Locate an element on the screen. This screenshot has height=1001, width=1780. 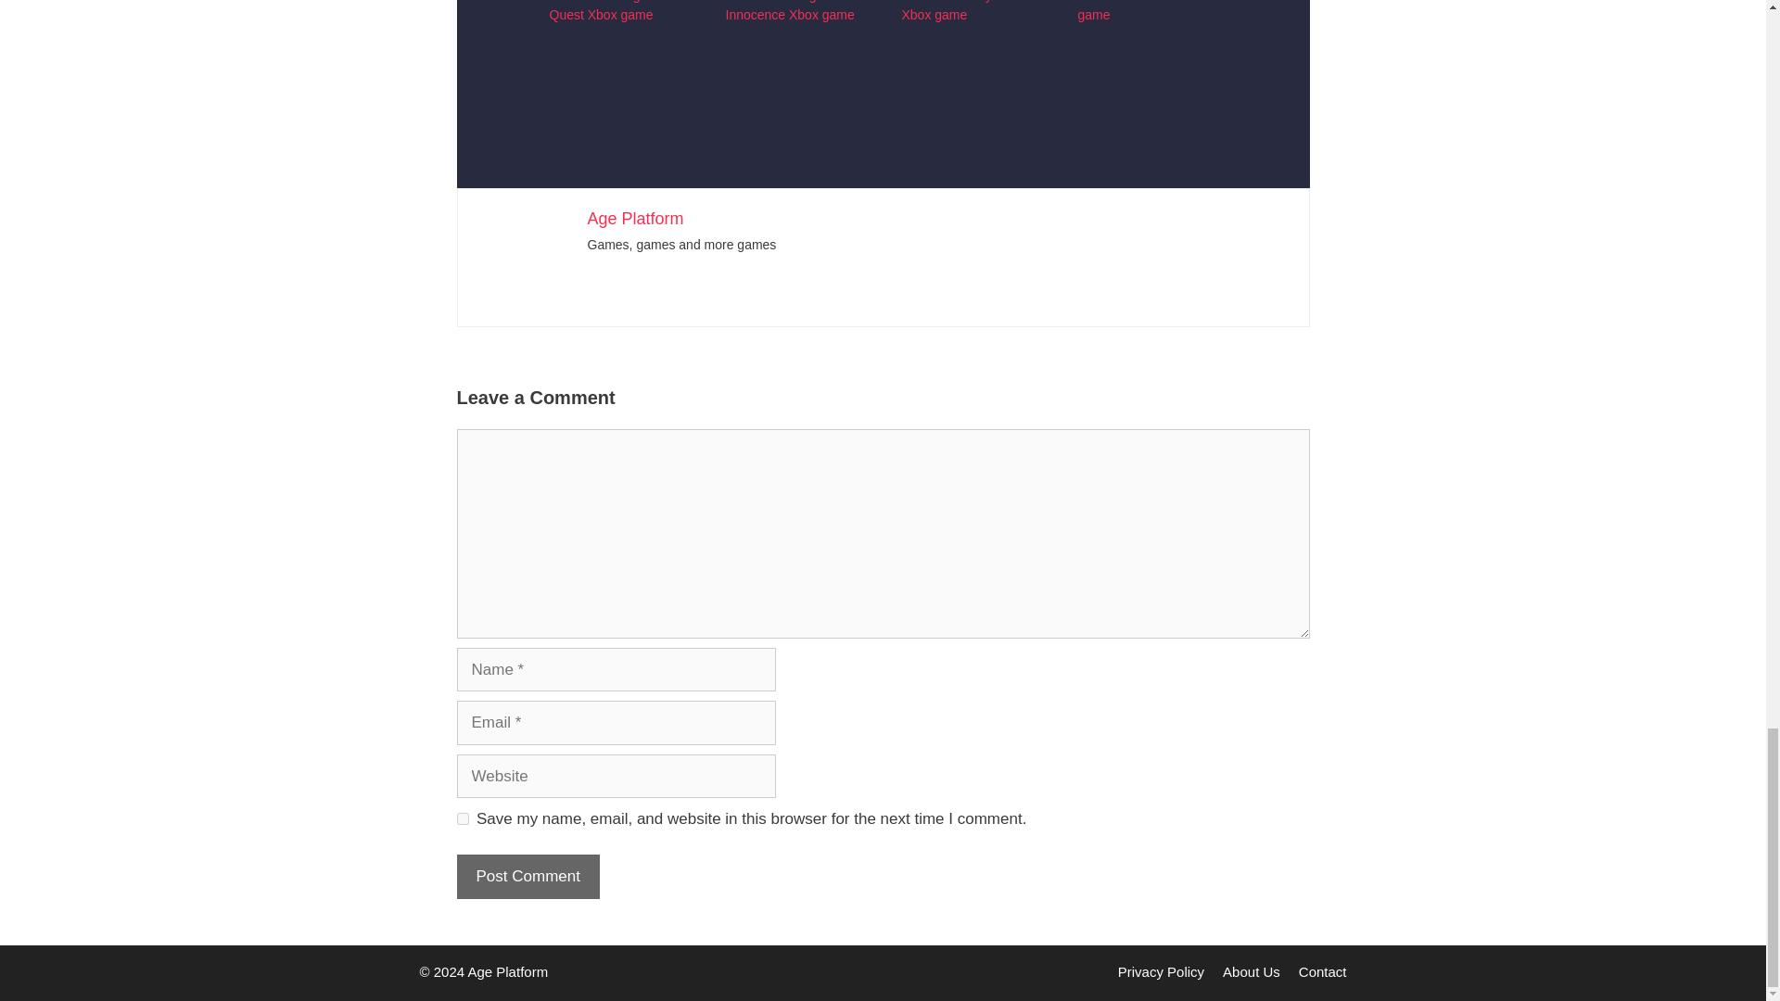
Contact is located at coordinates (1323, 971).